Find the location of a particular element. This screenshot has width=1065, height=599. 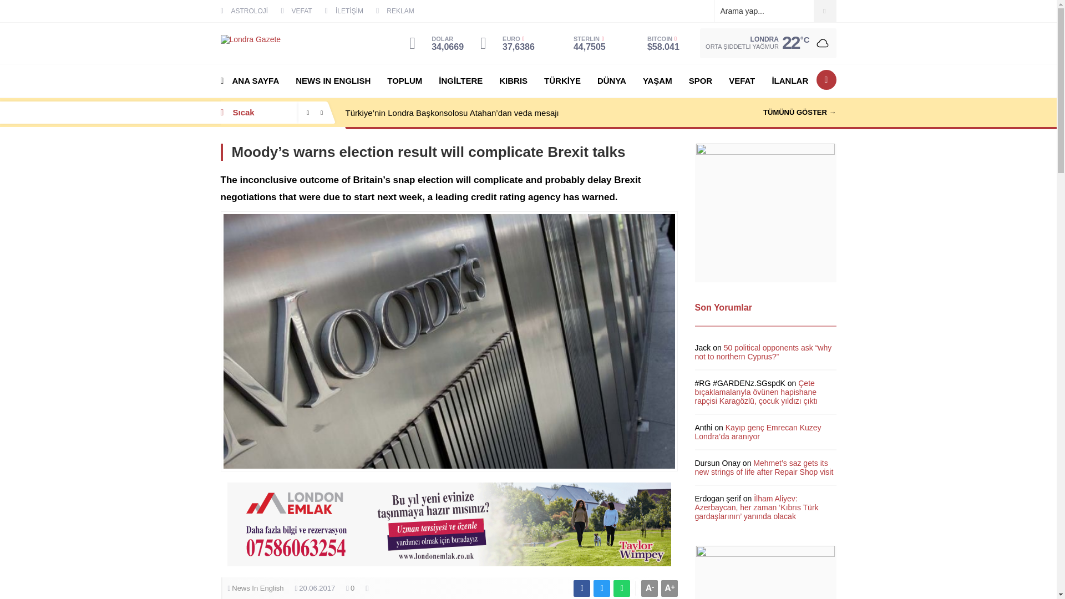

ANA SAYFA is located at coordinates (250, 81).